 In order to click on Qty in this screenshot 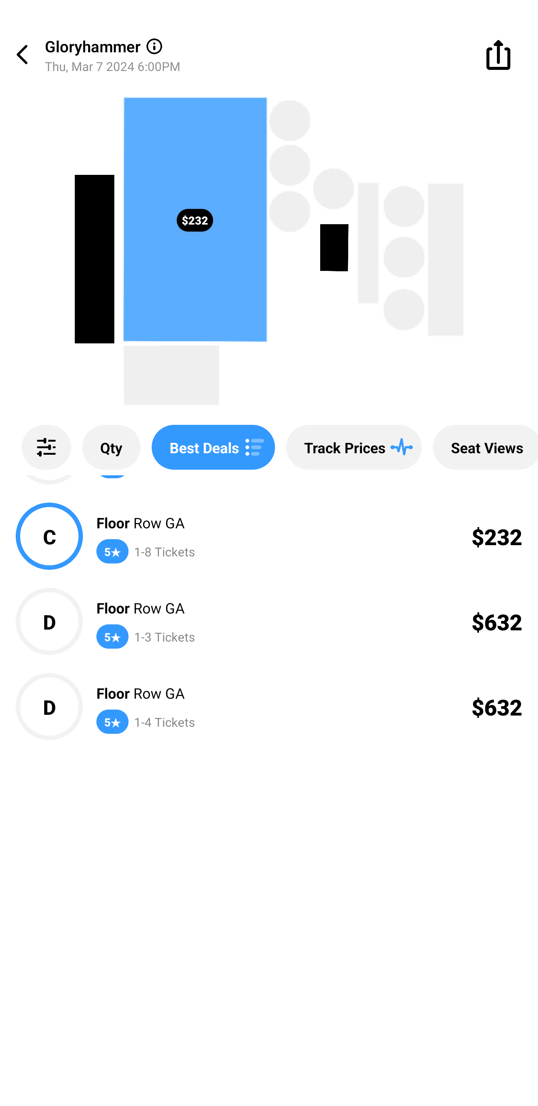, I will do `click(111, 447)`.